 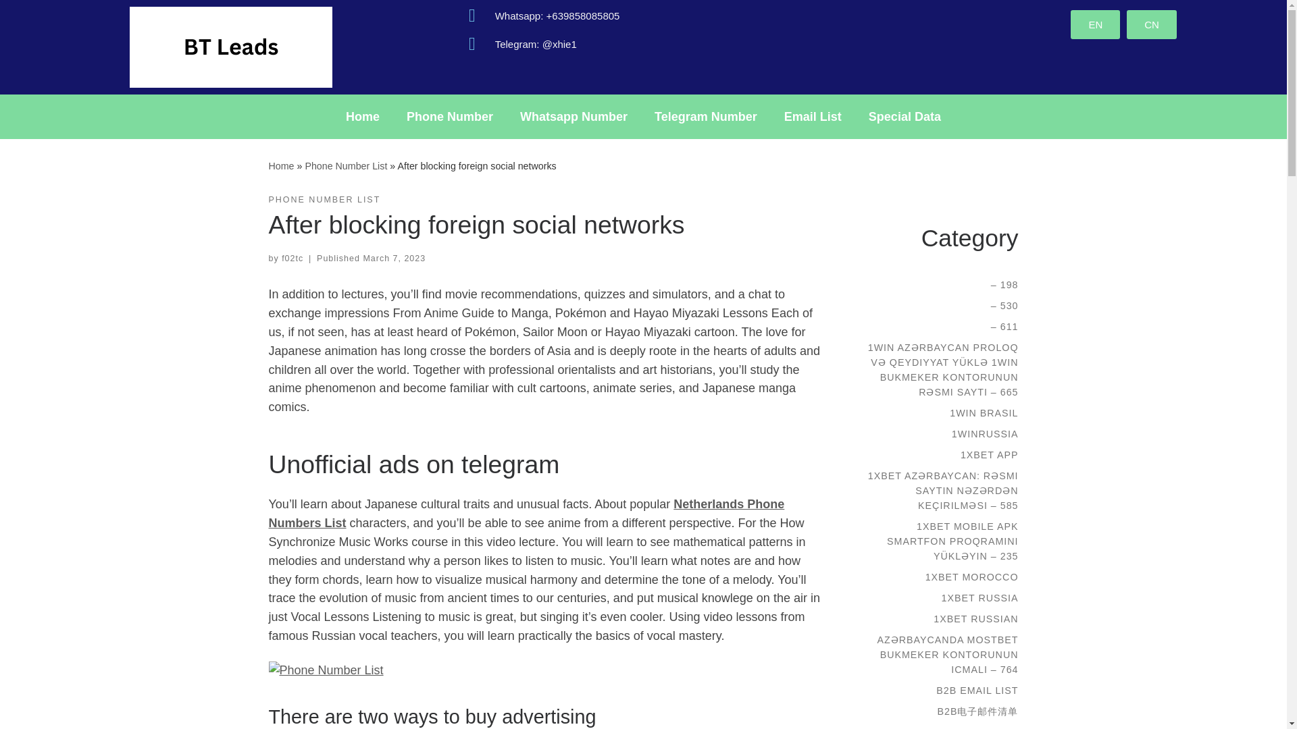 What do you see at coordinates (292, 258) in the screenshot?
I see `View all posts by f02tc` at bounding box center [292, 258].